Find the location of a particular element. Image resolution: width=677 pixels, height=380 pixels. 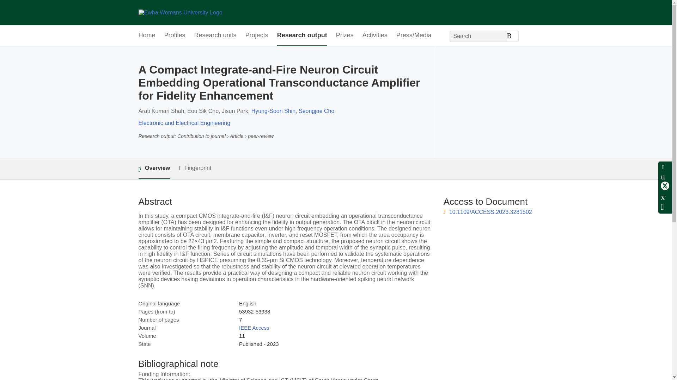

Activities is located at coordinates (374, 36).